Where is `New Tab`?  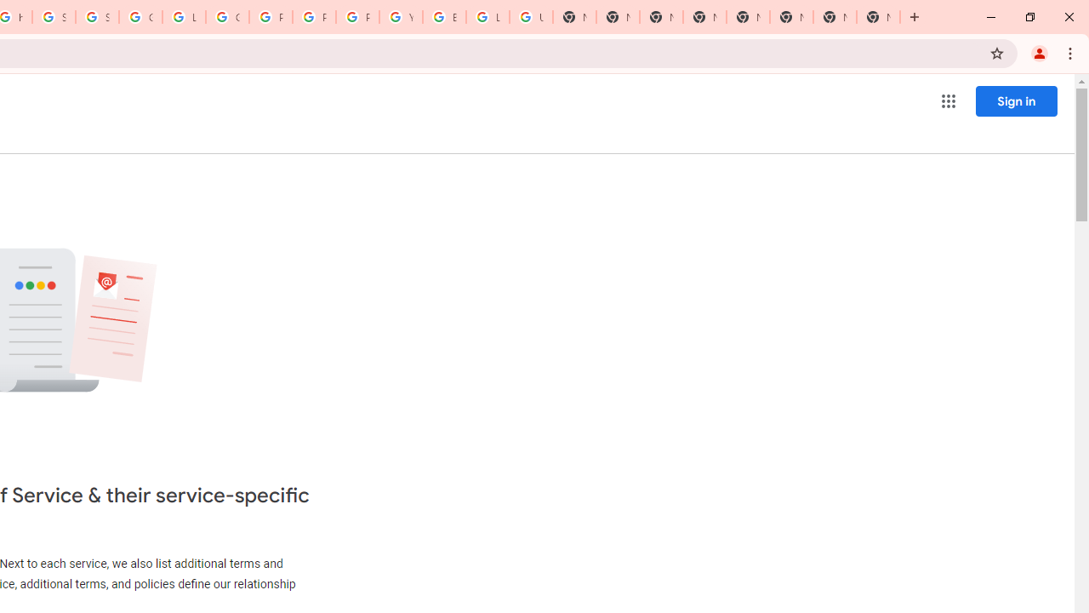 New Tab is located at coordinates (747, 17).